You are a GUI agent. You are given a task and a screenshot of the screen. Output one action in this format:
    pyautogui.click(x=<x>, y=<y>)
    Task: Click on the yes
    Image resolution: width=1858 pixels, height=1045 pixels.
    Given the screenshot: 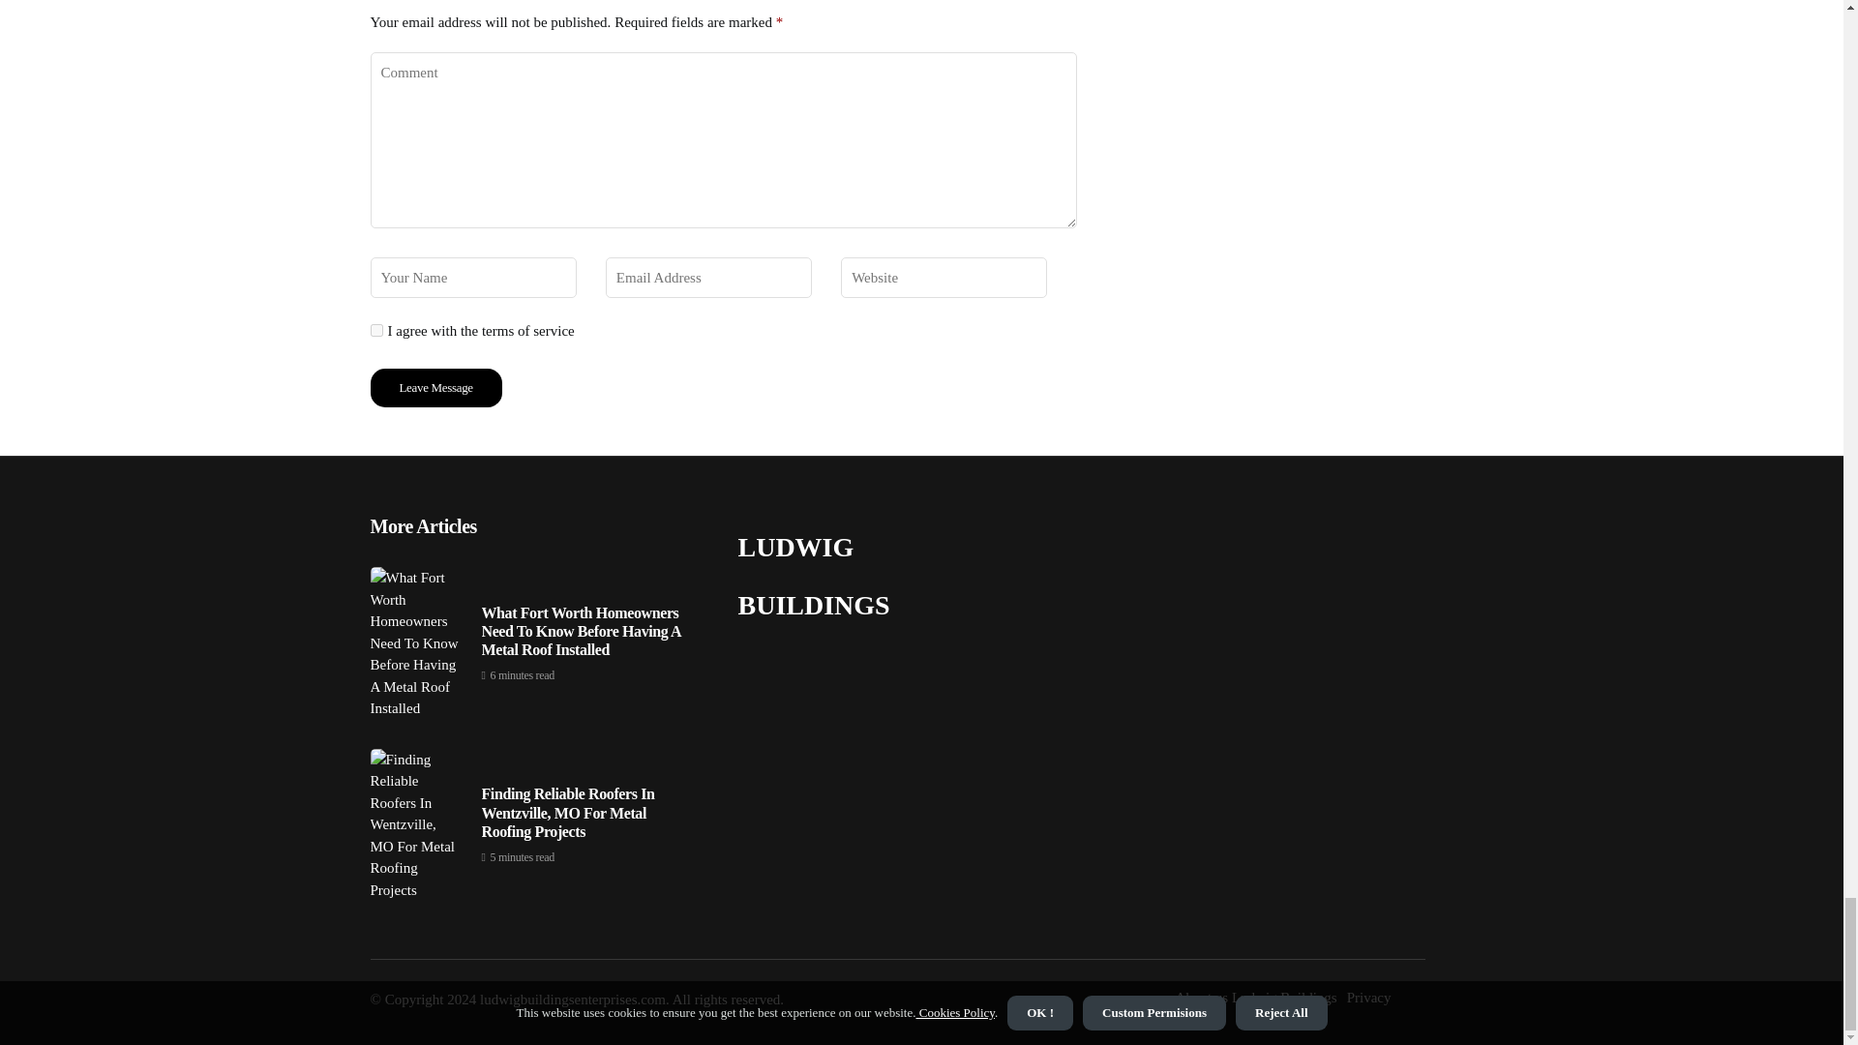 What is the action you would take?
    pyautogui.click(x=375, y=329)
    